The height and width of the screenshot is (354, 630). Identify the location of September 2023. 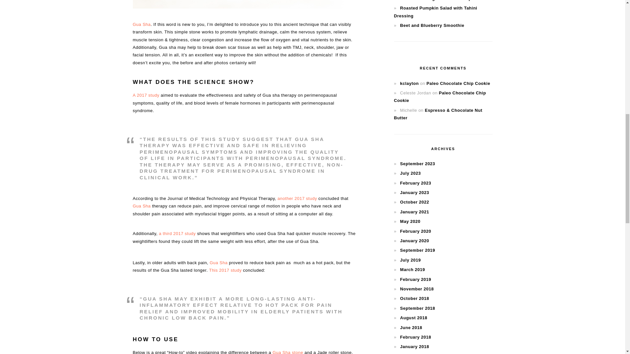
(417, 164).